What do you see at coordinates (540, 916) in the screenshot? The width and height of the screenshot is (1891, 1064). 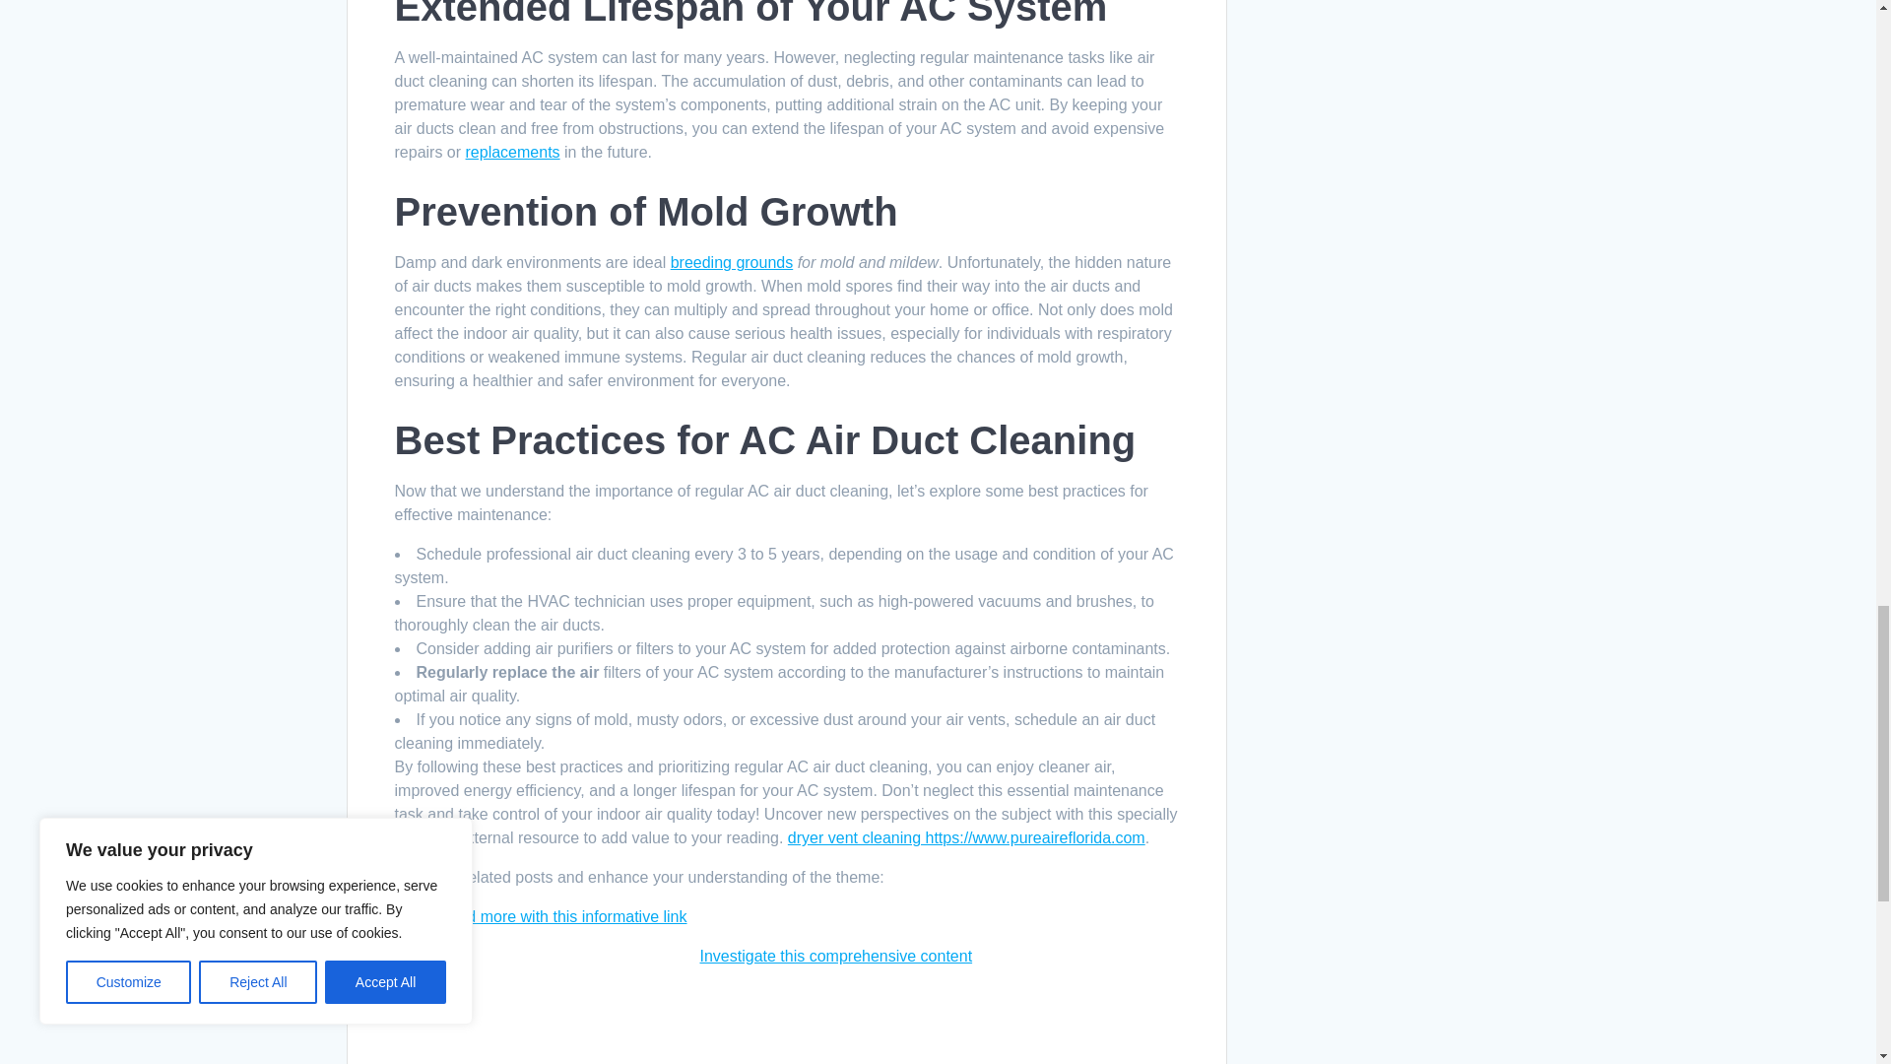 I see `Understand more with this informative link` at bounding box center [540, 916].